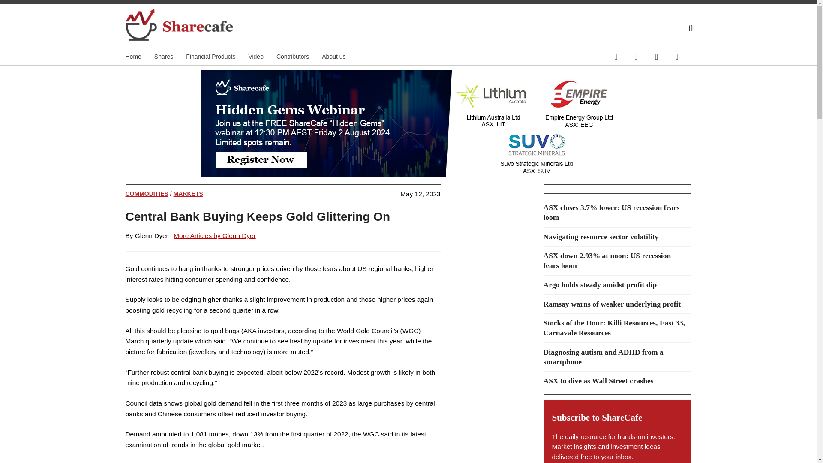 Image resolution: width=823 pixels, height=463 pixels. I want to click on Home, so click(139, 57).